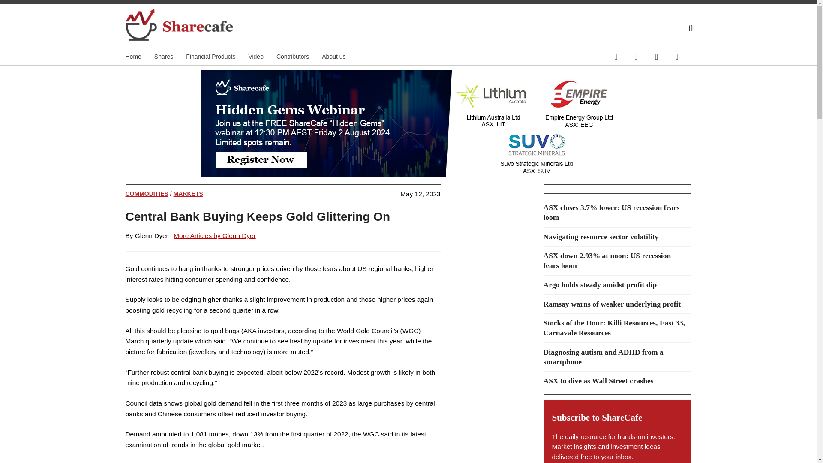 Image resolution: width=823 pixels, height=463 pixels. I want to click on Home, so click(139, 57).